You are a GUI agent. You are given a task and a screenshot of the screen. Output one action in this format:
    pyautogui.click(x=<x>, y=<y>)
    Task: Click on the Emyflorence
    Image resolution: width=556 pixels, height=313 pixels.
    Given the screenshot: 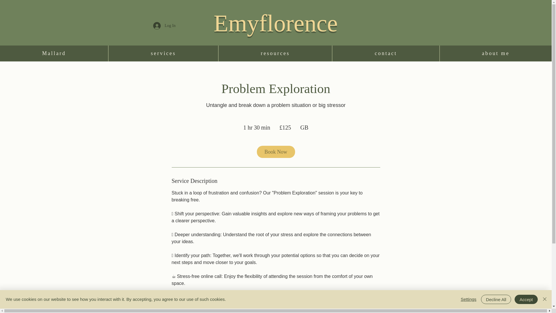 What is the action you would take?
    pyautogui.click(x=276, y=23)
    